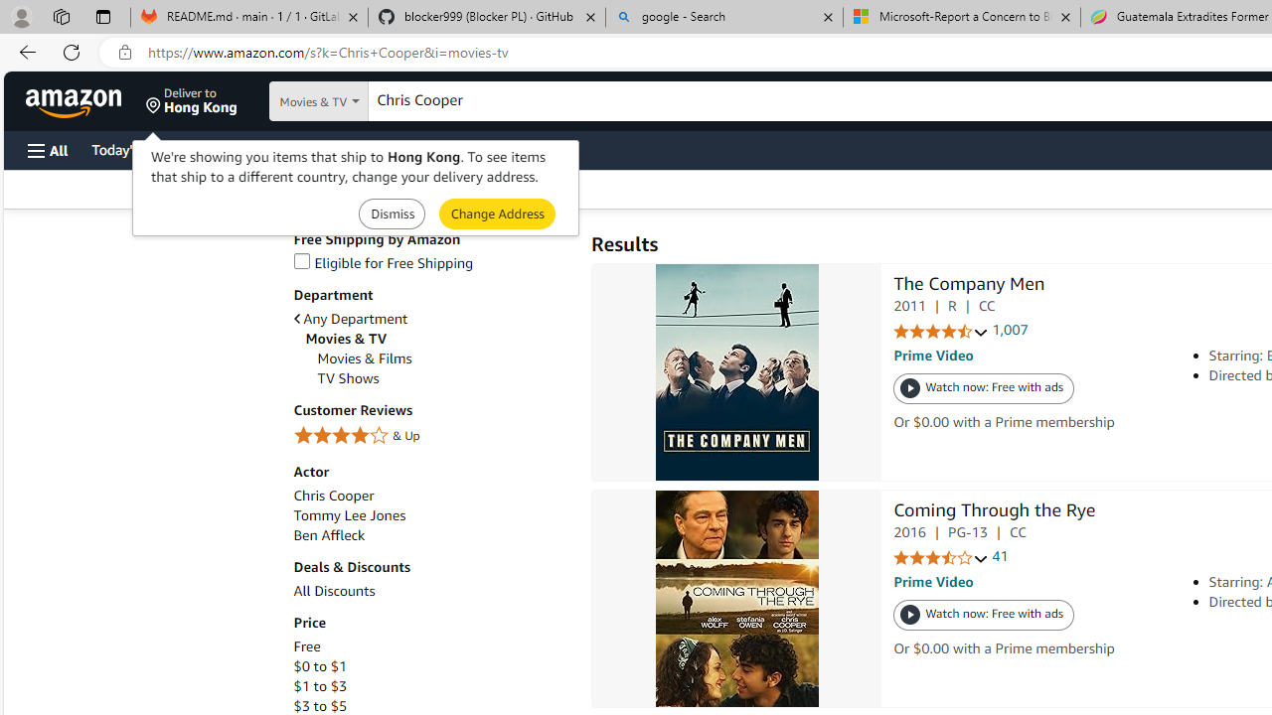  What do you see at coordinates (737, 372) in the screenshot?
I see `The Company Men` at bounding box center [737, 372].